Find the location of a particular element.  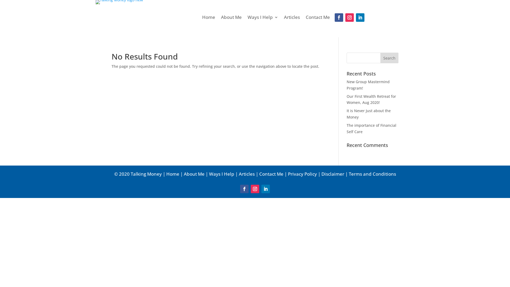

Follow on Facebook is located at coordinates (339, 18).